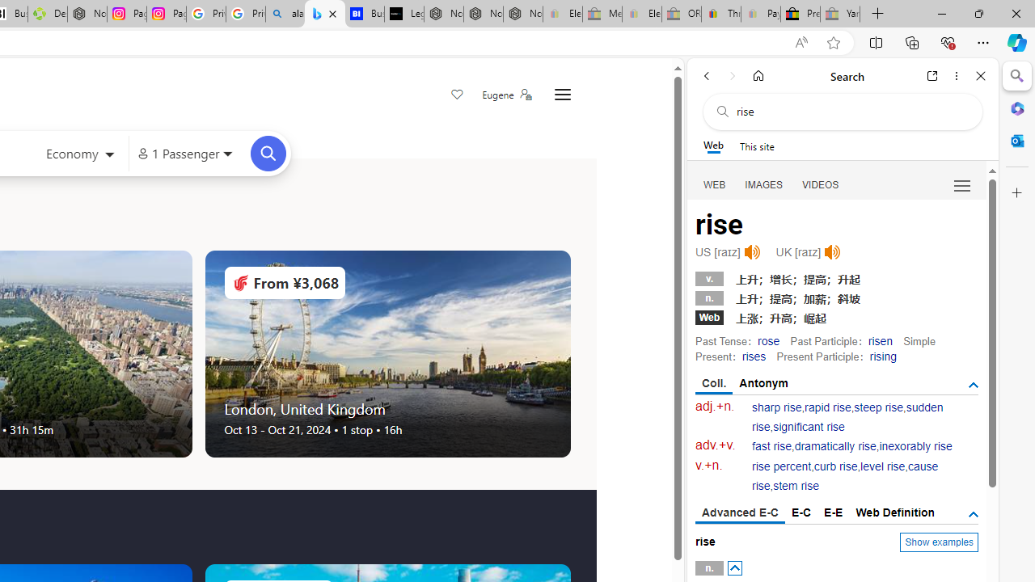 Image resolution: width=1035 pixels, height=582 pixels. What do you see at coordinates (79, 155) in the screenshot?
I see `Select class of service` at bounding box center [79, 155].